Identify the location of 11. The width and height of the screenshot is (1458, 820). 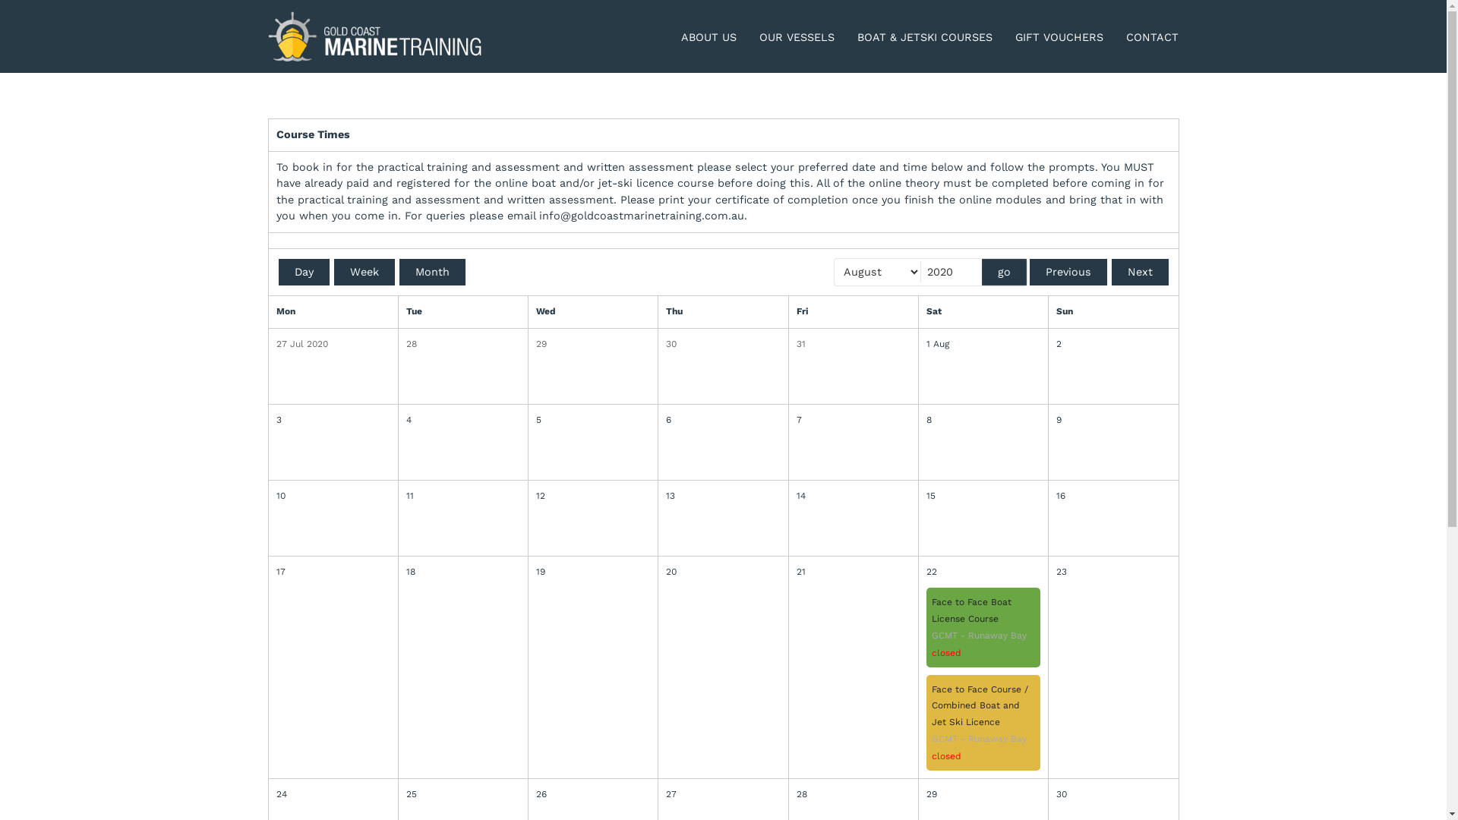
(463, 497).